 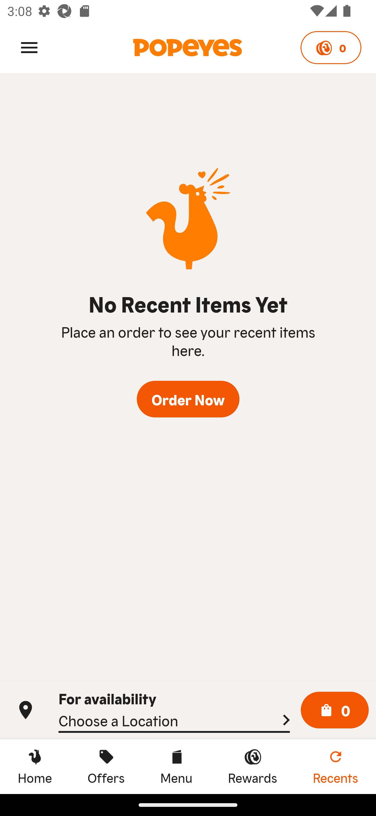 I want to click on 0 Cart total  0, so click(x=335, y=710).